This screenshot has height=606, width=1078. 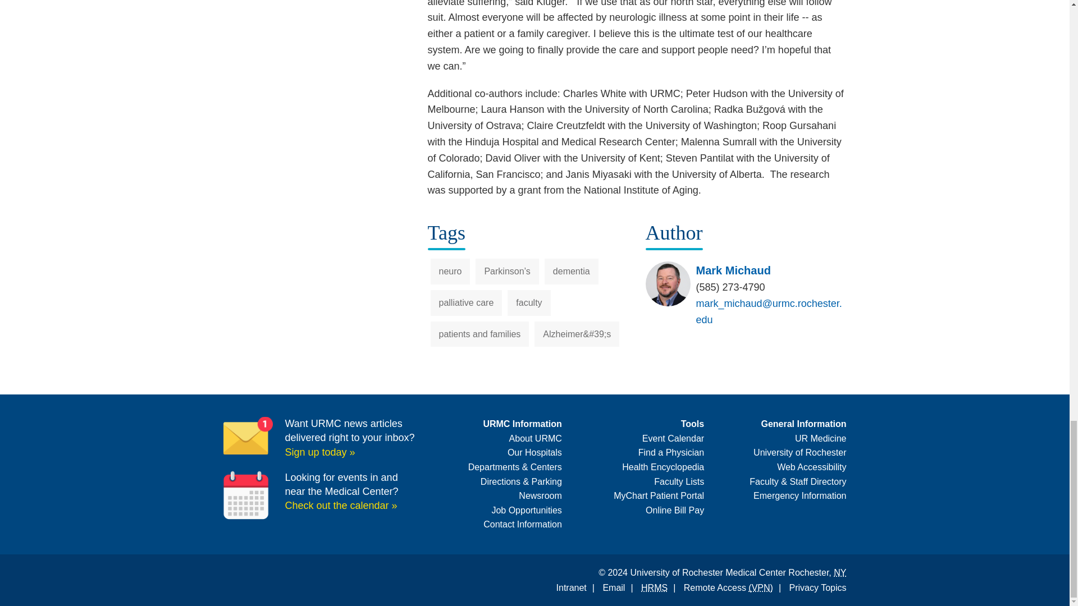 I want to click on New York, so click(x=840, y=572).